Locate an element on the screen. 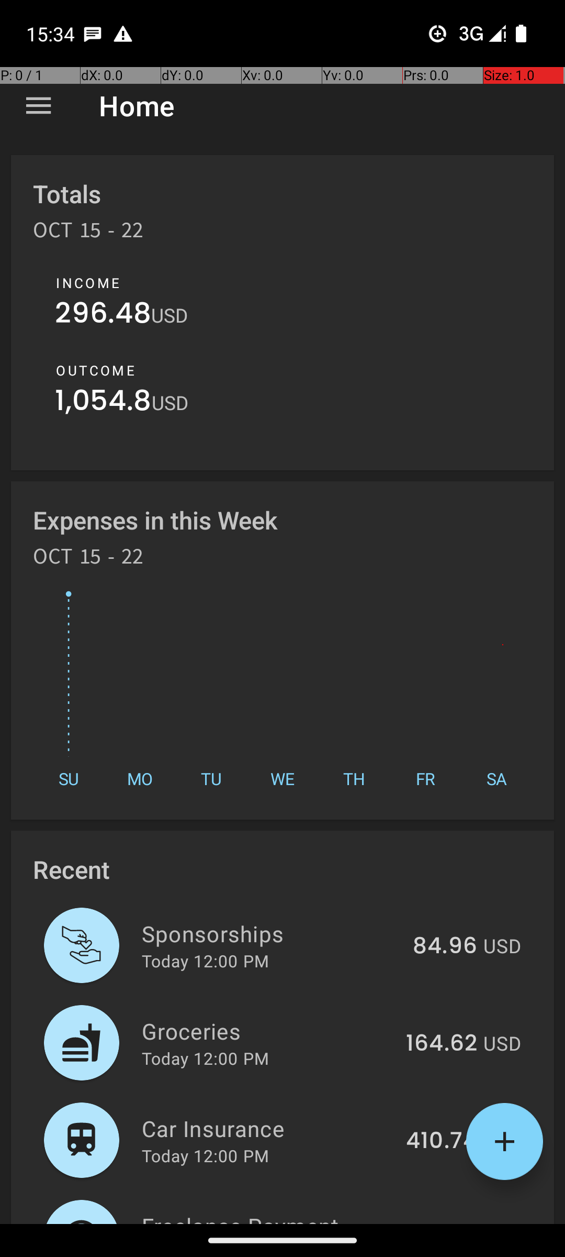 The width and height of the screenshot is (565, 1257). Sponsorships is located at coordinates (271, 933).